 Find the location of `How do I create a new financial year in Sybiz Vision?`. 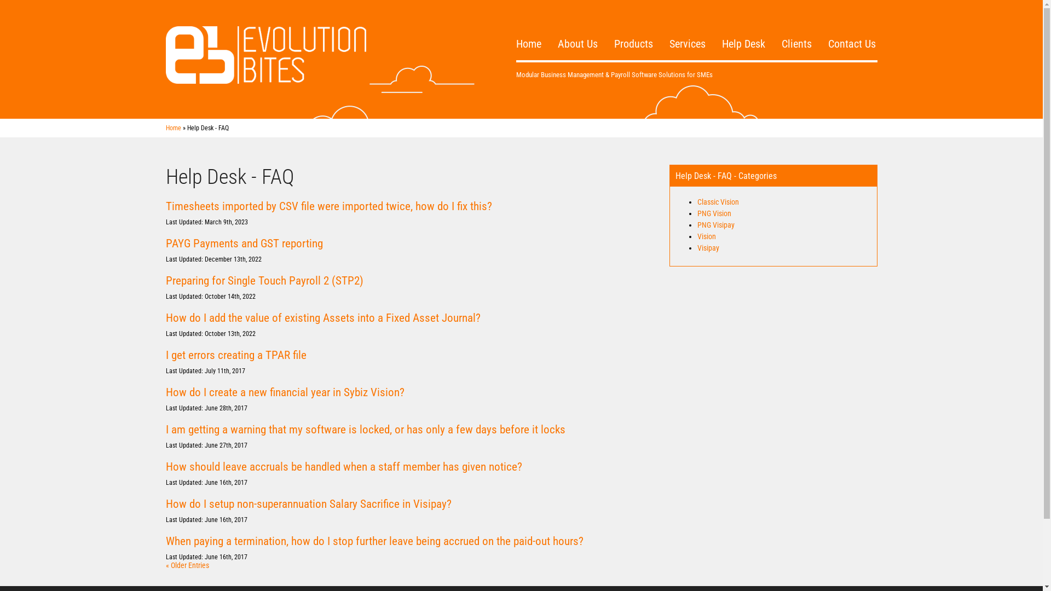

How do I create a new financial year in Sybiz Vision? is located at coordinates (285, 392).